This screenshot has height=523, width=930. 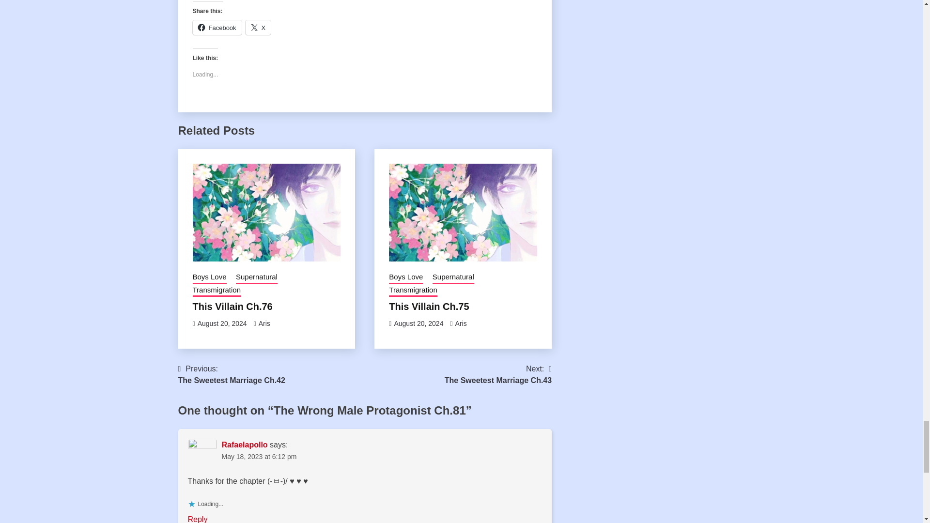 What do you see at coordinates (222, 323) in the screenshot?
I see `August 20, 2024` at bounding box center [222, 323].